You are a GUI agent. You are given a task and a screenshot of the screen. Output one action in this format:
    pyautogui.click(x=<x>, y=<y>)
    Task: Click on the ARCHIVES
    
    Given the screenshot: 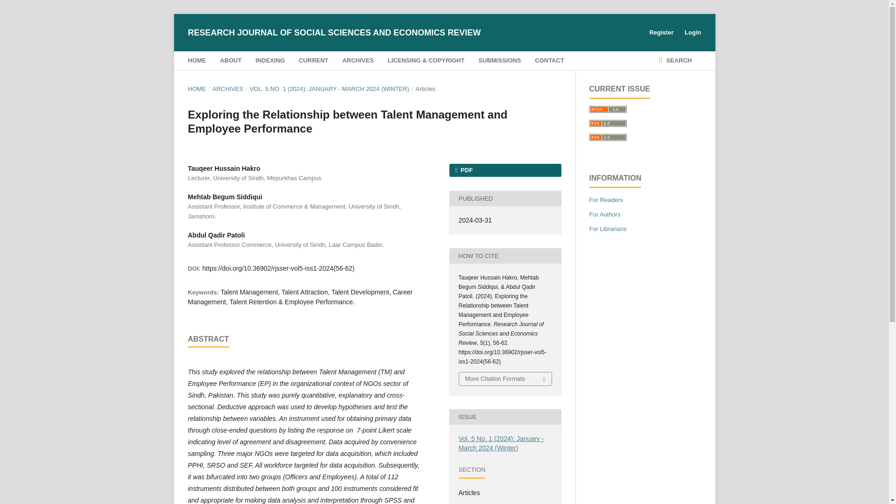 What is the action you would take?
    pyautogui.click(x=357, y=61)
    